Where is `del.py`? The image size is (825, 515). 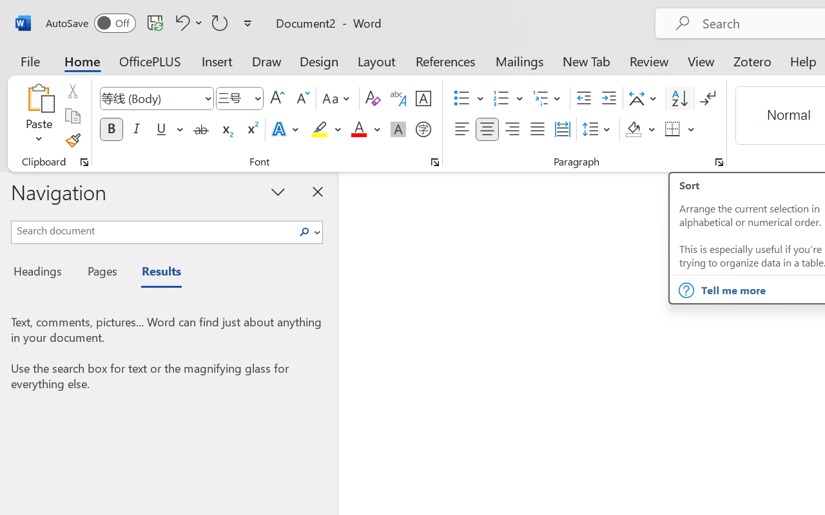 del.py is located at coordinates (389, 37).